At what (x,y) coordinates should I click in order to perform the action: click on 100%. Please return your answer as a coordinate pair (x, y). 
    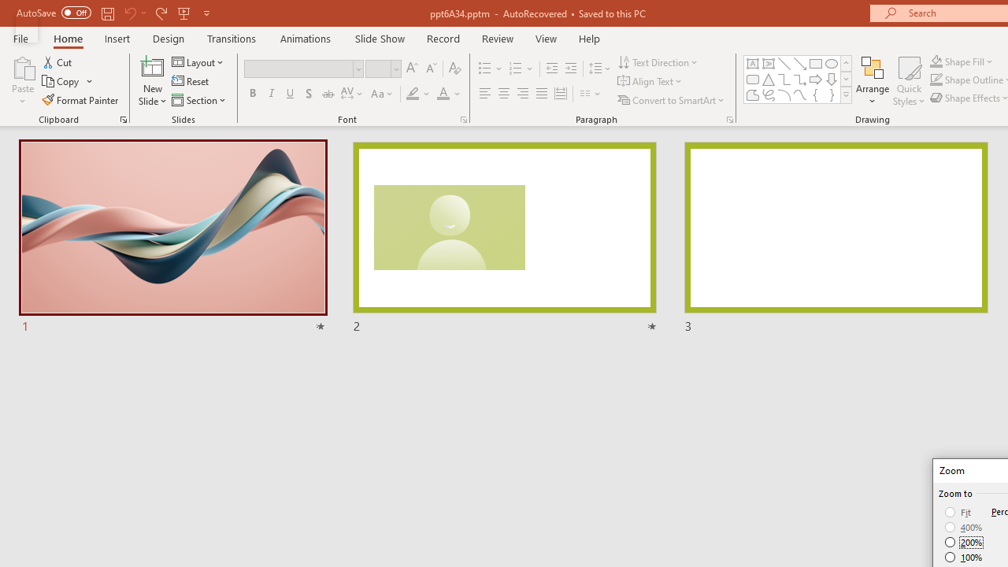
    Looking at the image, I should click on (964, 557).